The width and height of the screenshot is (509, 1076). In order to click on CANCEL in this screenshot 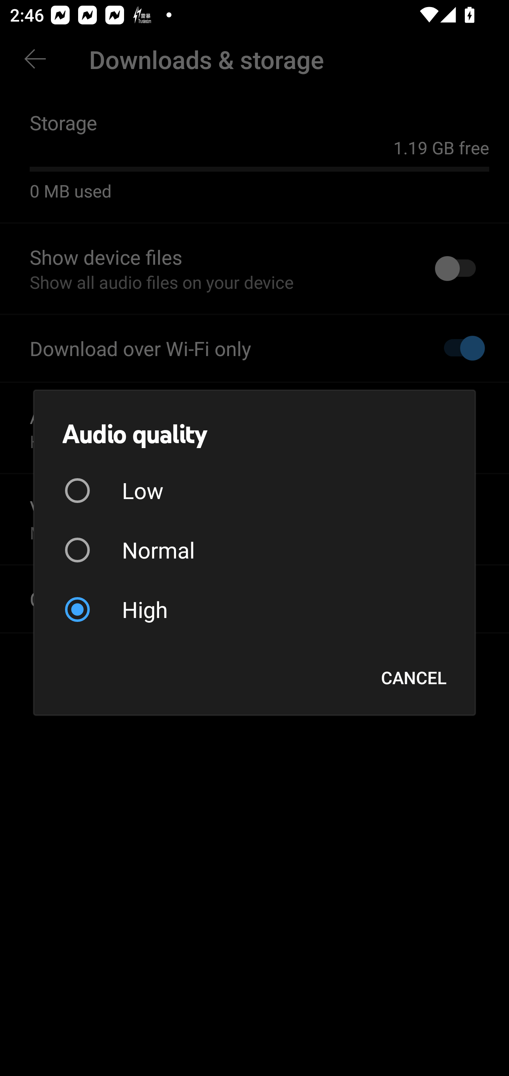, I will do `click(414, 677)`.